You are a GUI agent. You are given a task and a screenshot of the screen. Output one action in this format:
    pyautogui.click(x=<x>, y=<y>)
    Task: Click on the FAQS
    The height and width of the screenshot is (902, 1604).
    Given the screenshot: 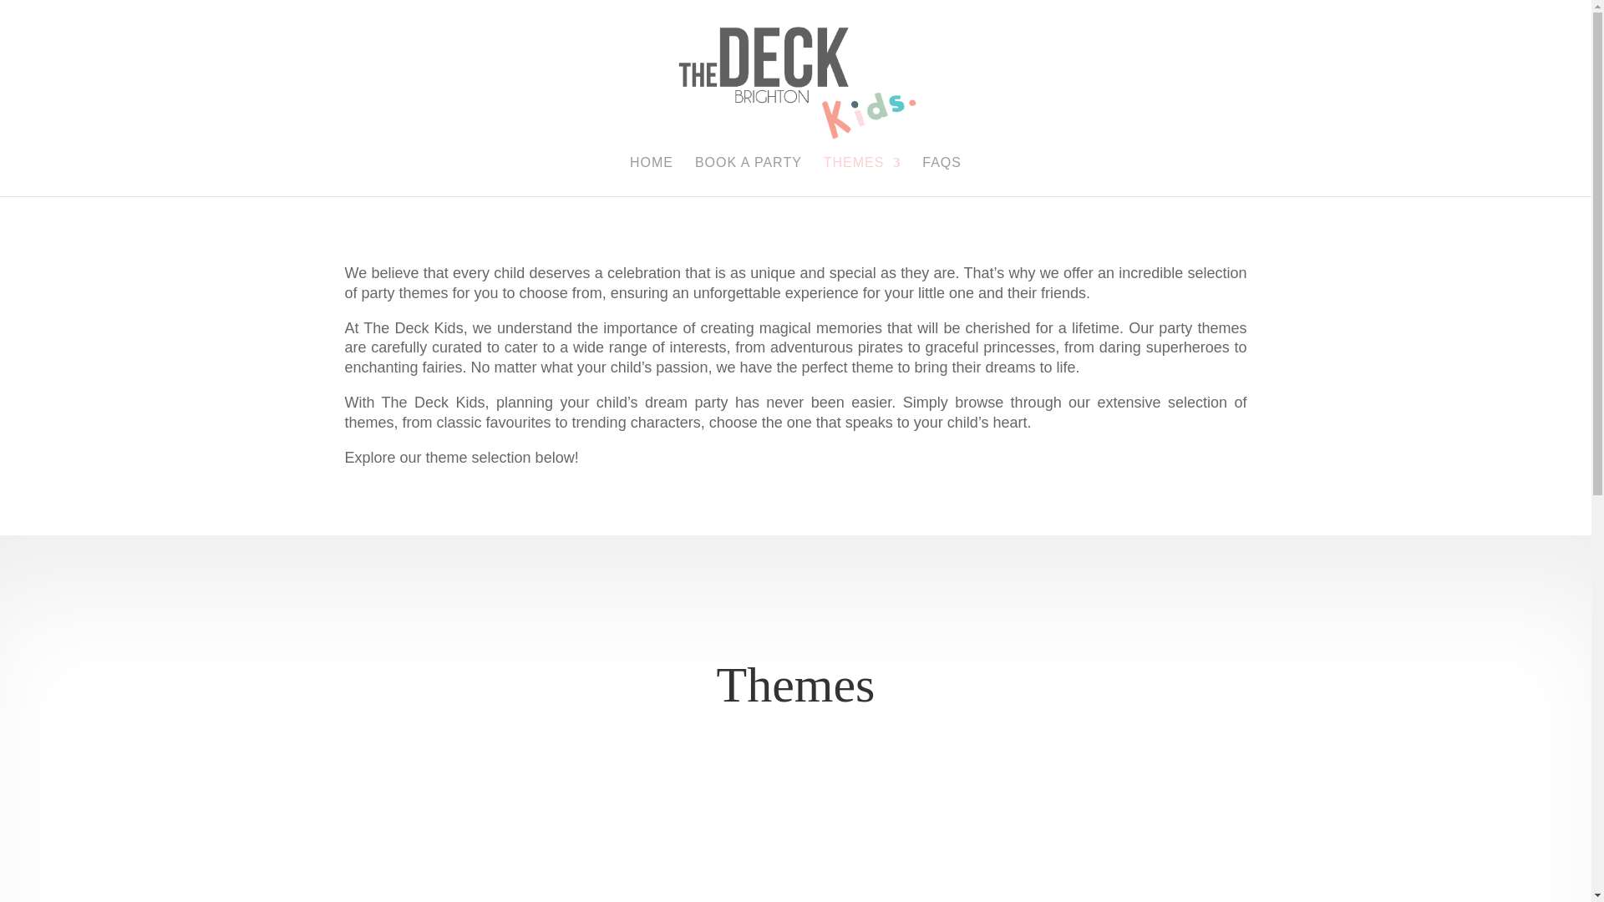 What is the action you would take?
    pyautogui.click(x=942, y=176)
    